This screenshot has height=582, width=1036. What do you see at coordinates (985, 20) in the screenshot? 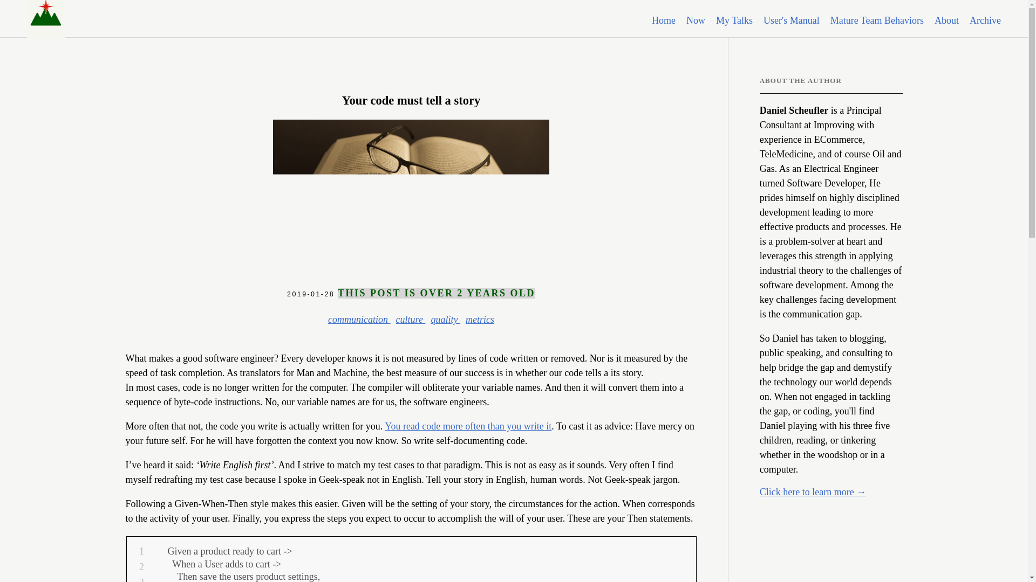
I see `Archive` at bounding box center [985, 20].